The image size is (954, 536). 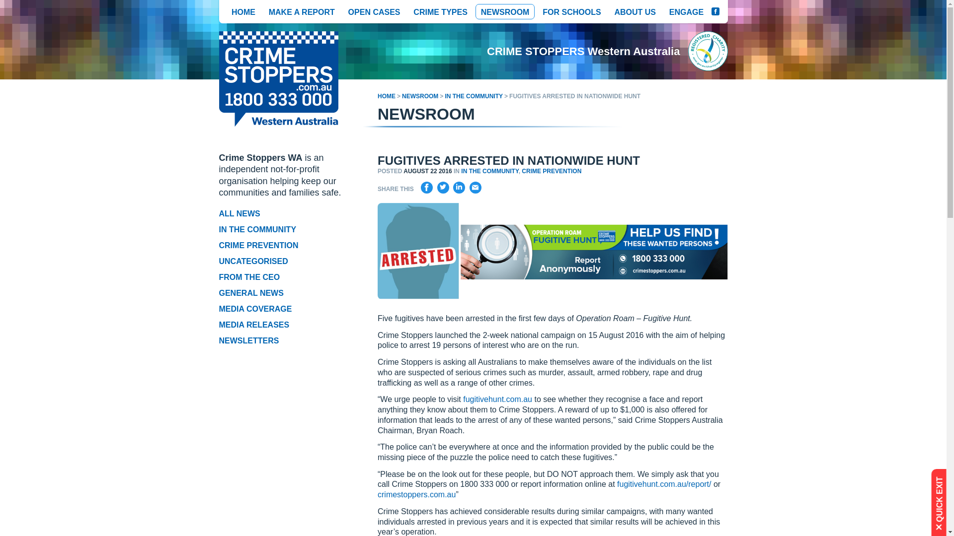 I want to click on Go to Newsroom., so click(x=419, y=96).